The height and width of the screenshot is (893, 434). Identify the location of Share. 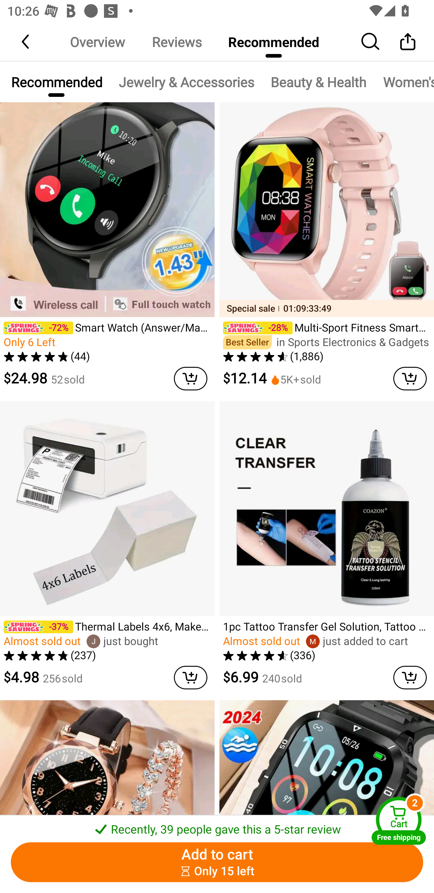
(407, 41).